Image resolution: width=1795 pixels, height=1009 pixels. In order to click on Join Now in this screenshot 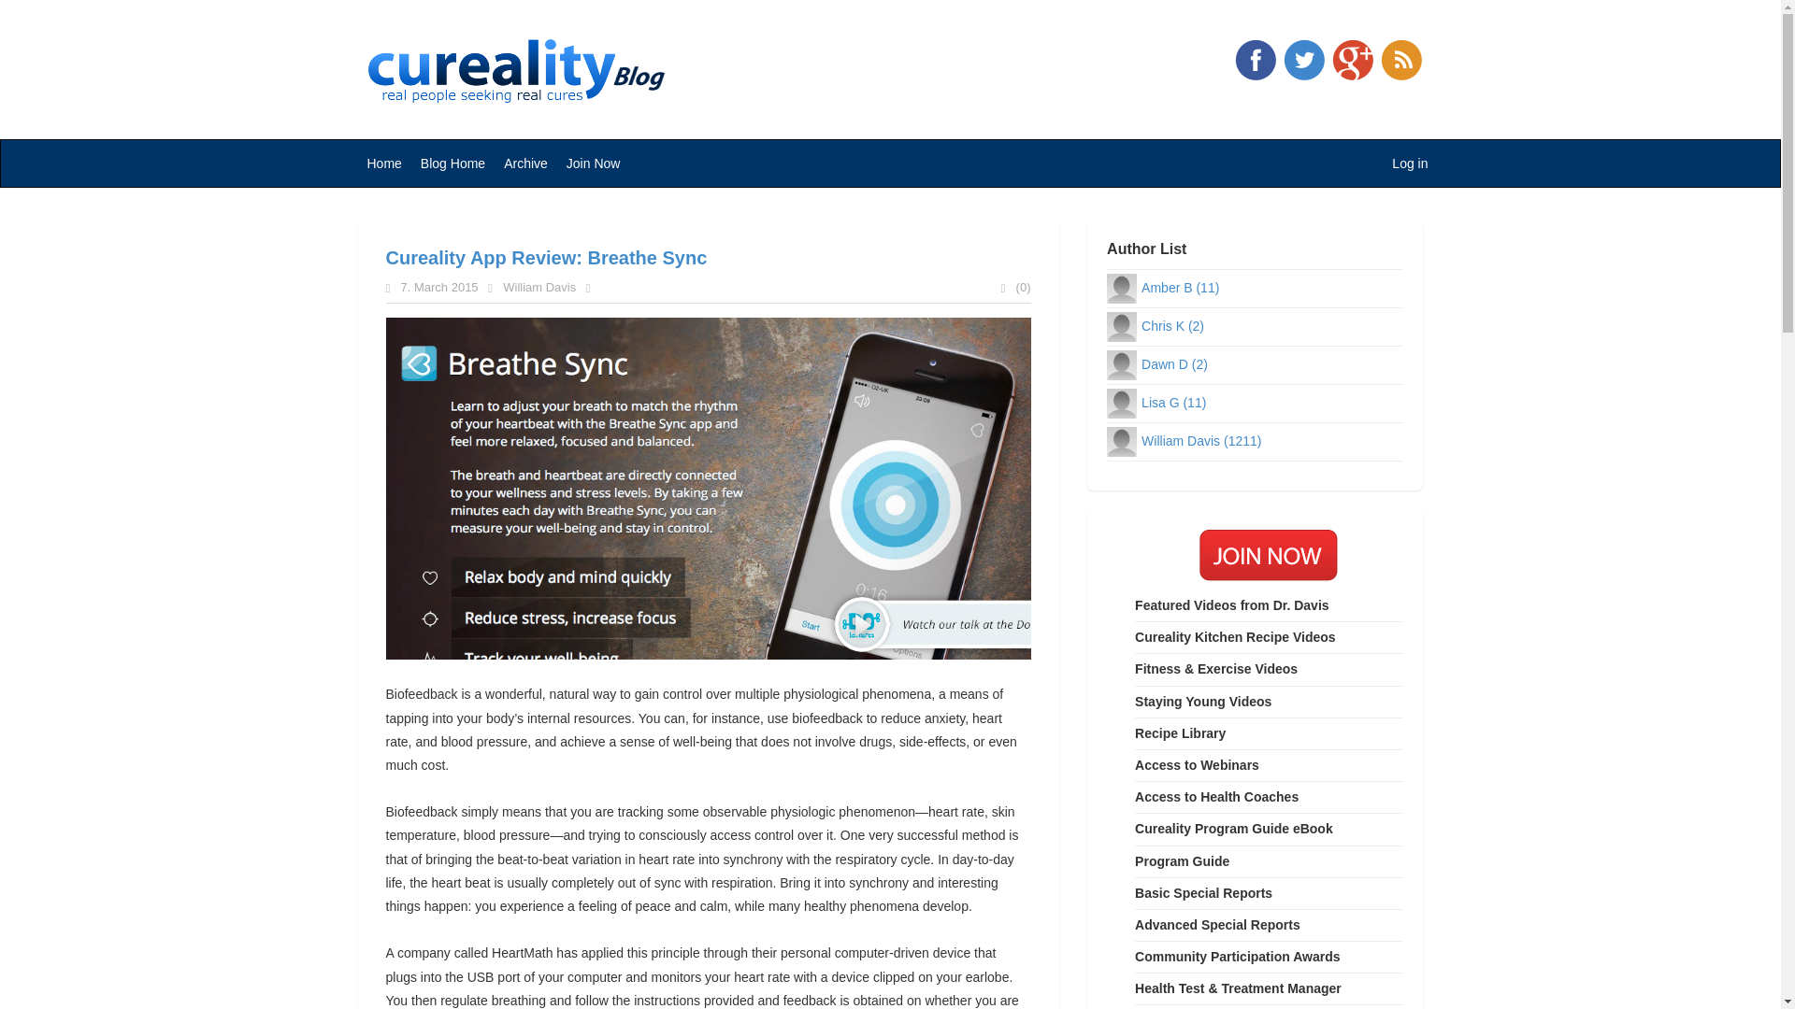, I will do `click(593, 163)`.